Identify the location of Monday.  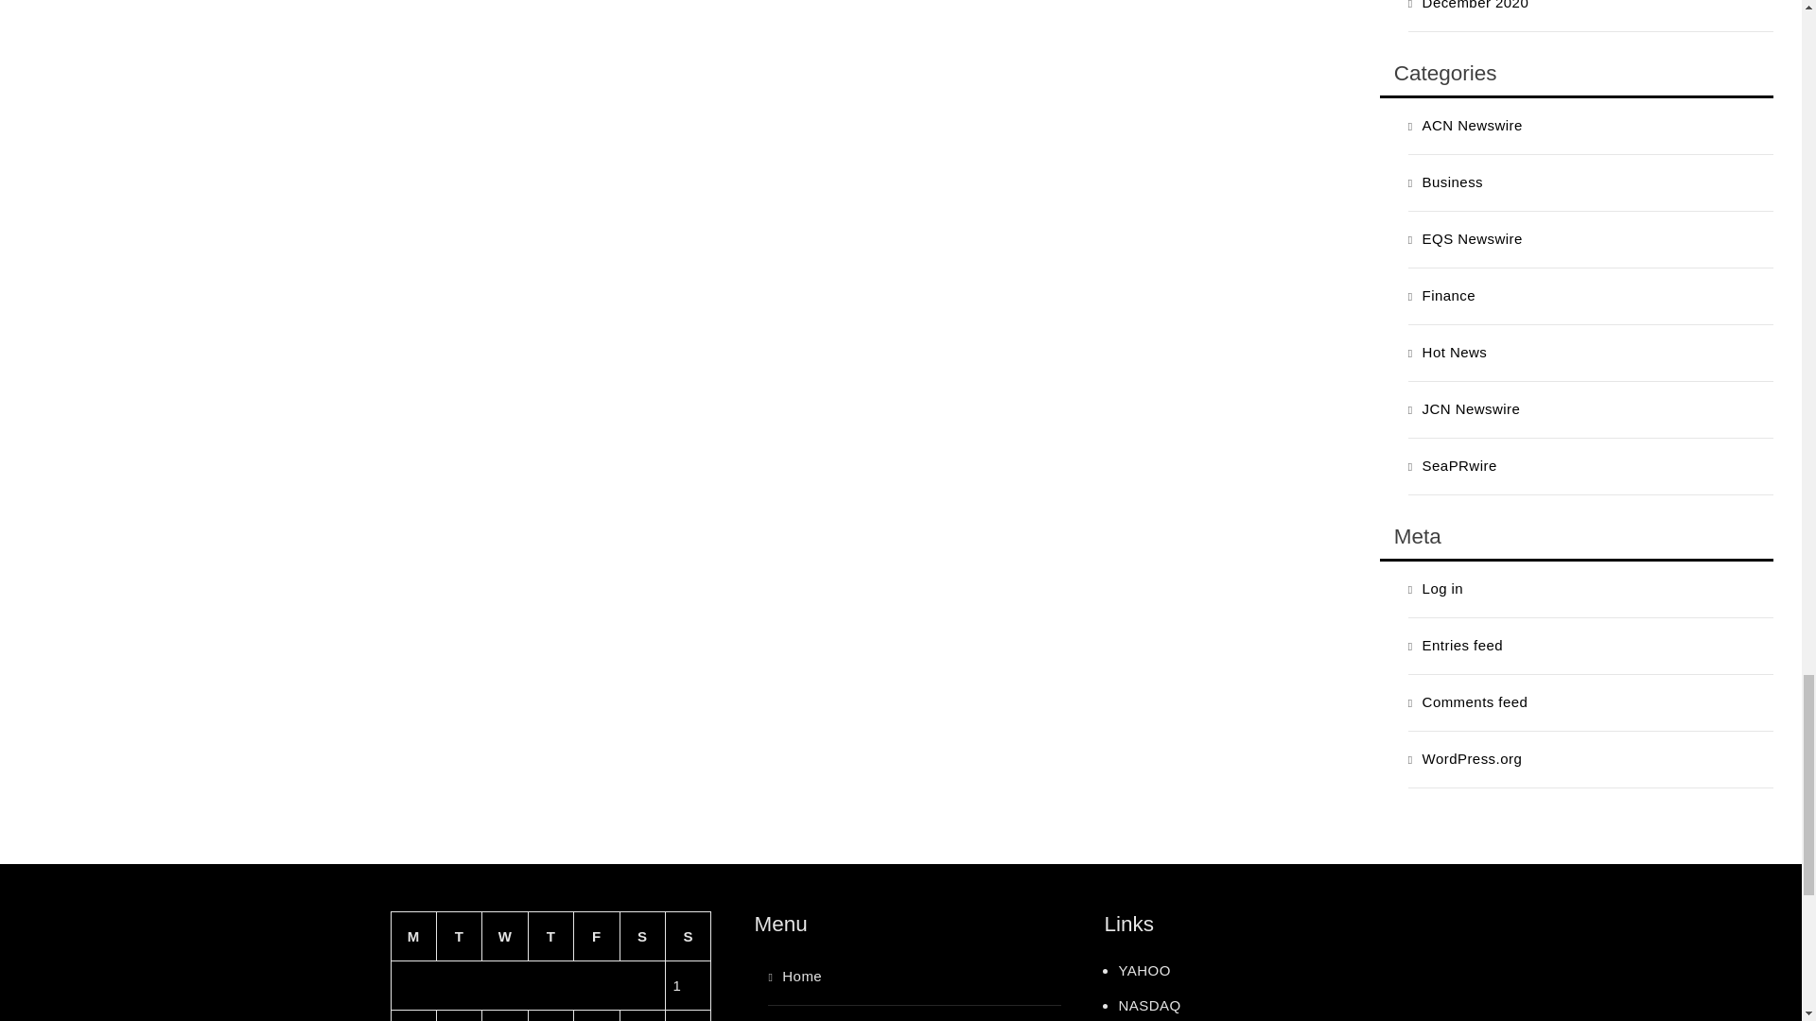
(412, 937).